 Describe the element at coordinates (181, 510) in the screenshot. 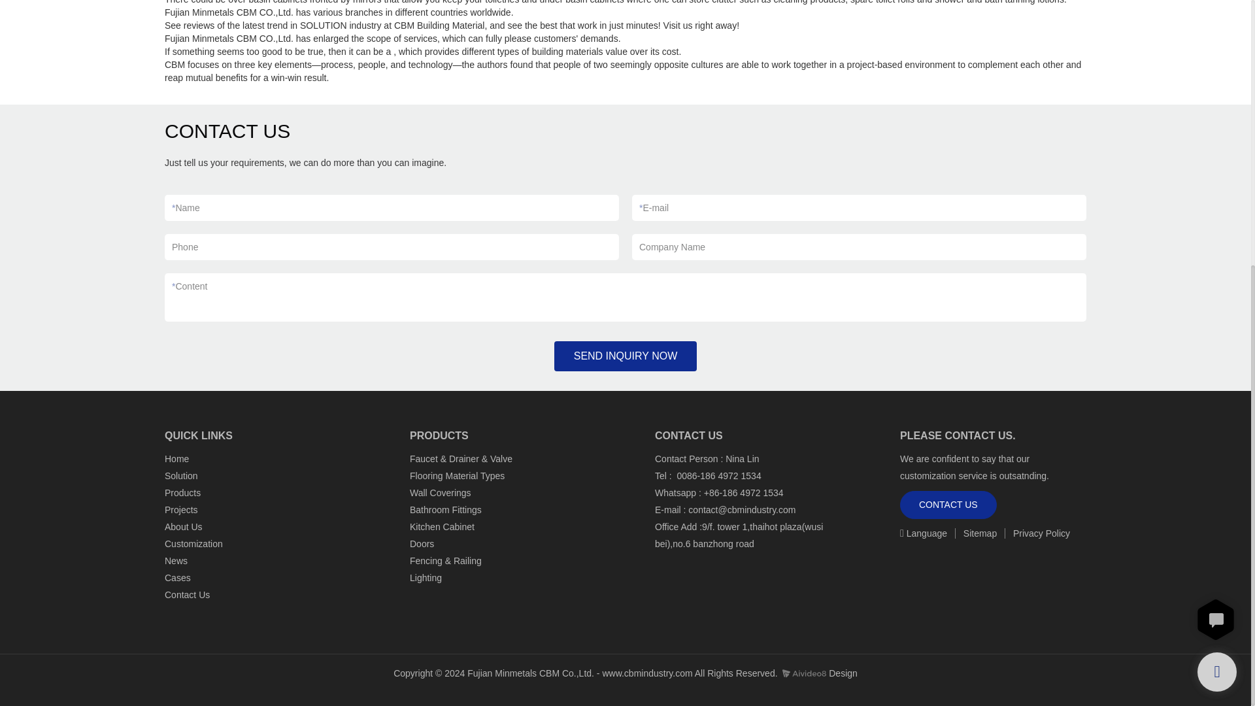

I see `Projects` at that location.